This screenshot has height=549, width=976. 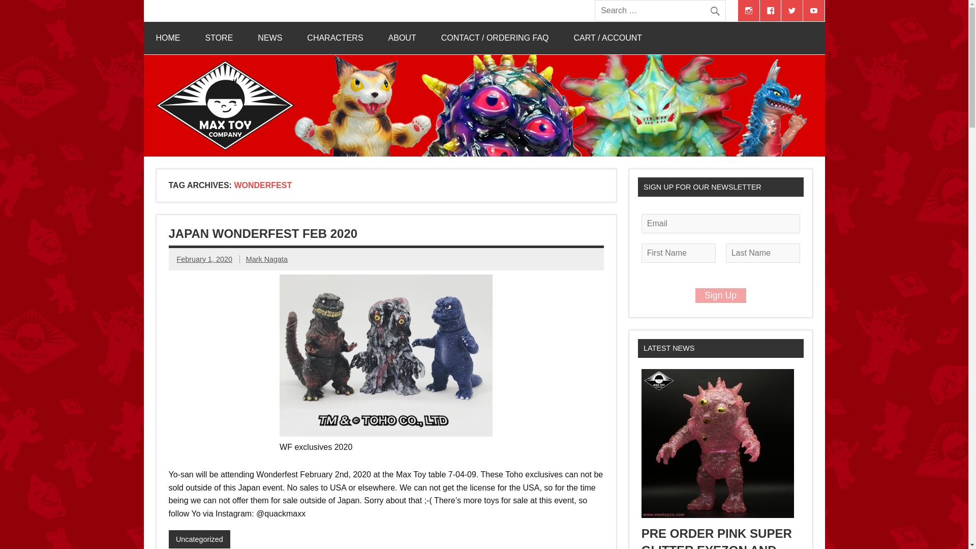 What do you see at coordinates (220, 38) in the screenshot?
I see `STORE` at bounding box center [220, 38].